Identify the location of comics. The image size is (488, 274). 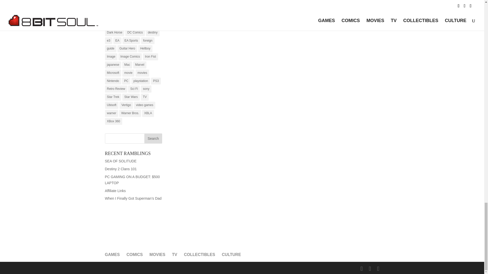
(111, 25).